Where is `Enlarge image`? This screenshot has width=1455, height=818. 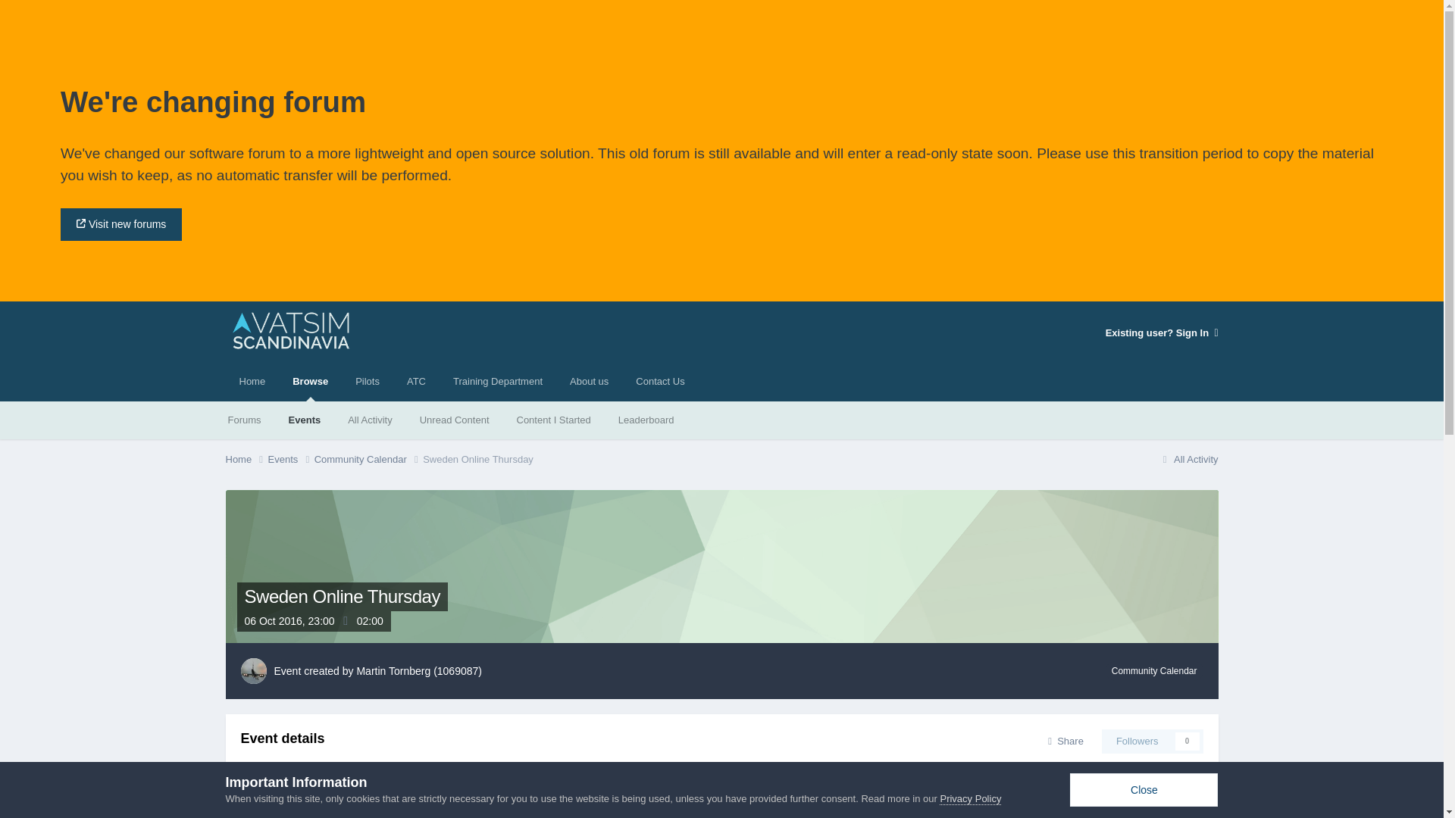 Enlarge image is located at coordinates (289, 777).